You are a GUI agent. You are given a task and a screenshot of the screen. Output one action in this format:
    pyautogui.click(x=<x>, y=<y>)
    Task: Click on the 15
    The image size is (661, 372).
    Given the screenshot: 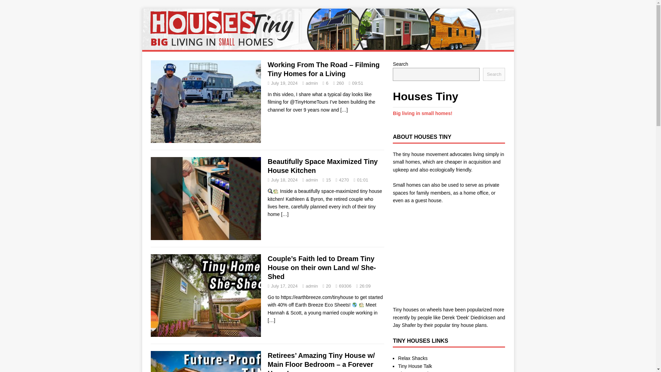 What is the action you would take?
    pyautogui.click(x=328, y=180)
    